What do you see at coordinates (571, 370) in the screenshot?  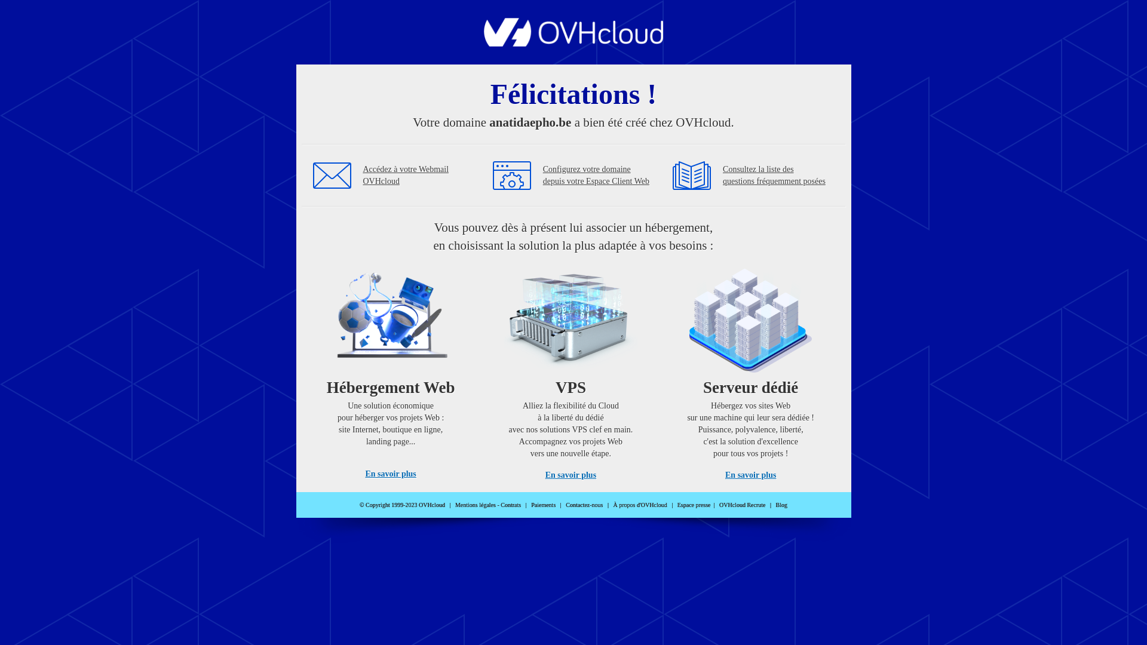 I see `VPS` at bounding box center [571, 370].